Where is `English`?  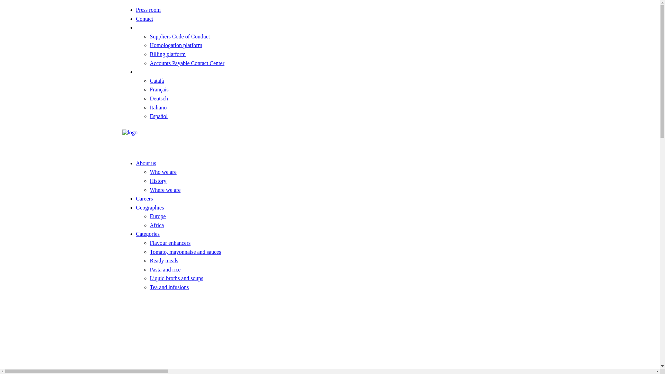 English is located at coordinates (144, 72).